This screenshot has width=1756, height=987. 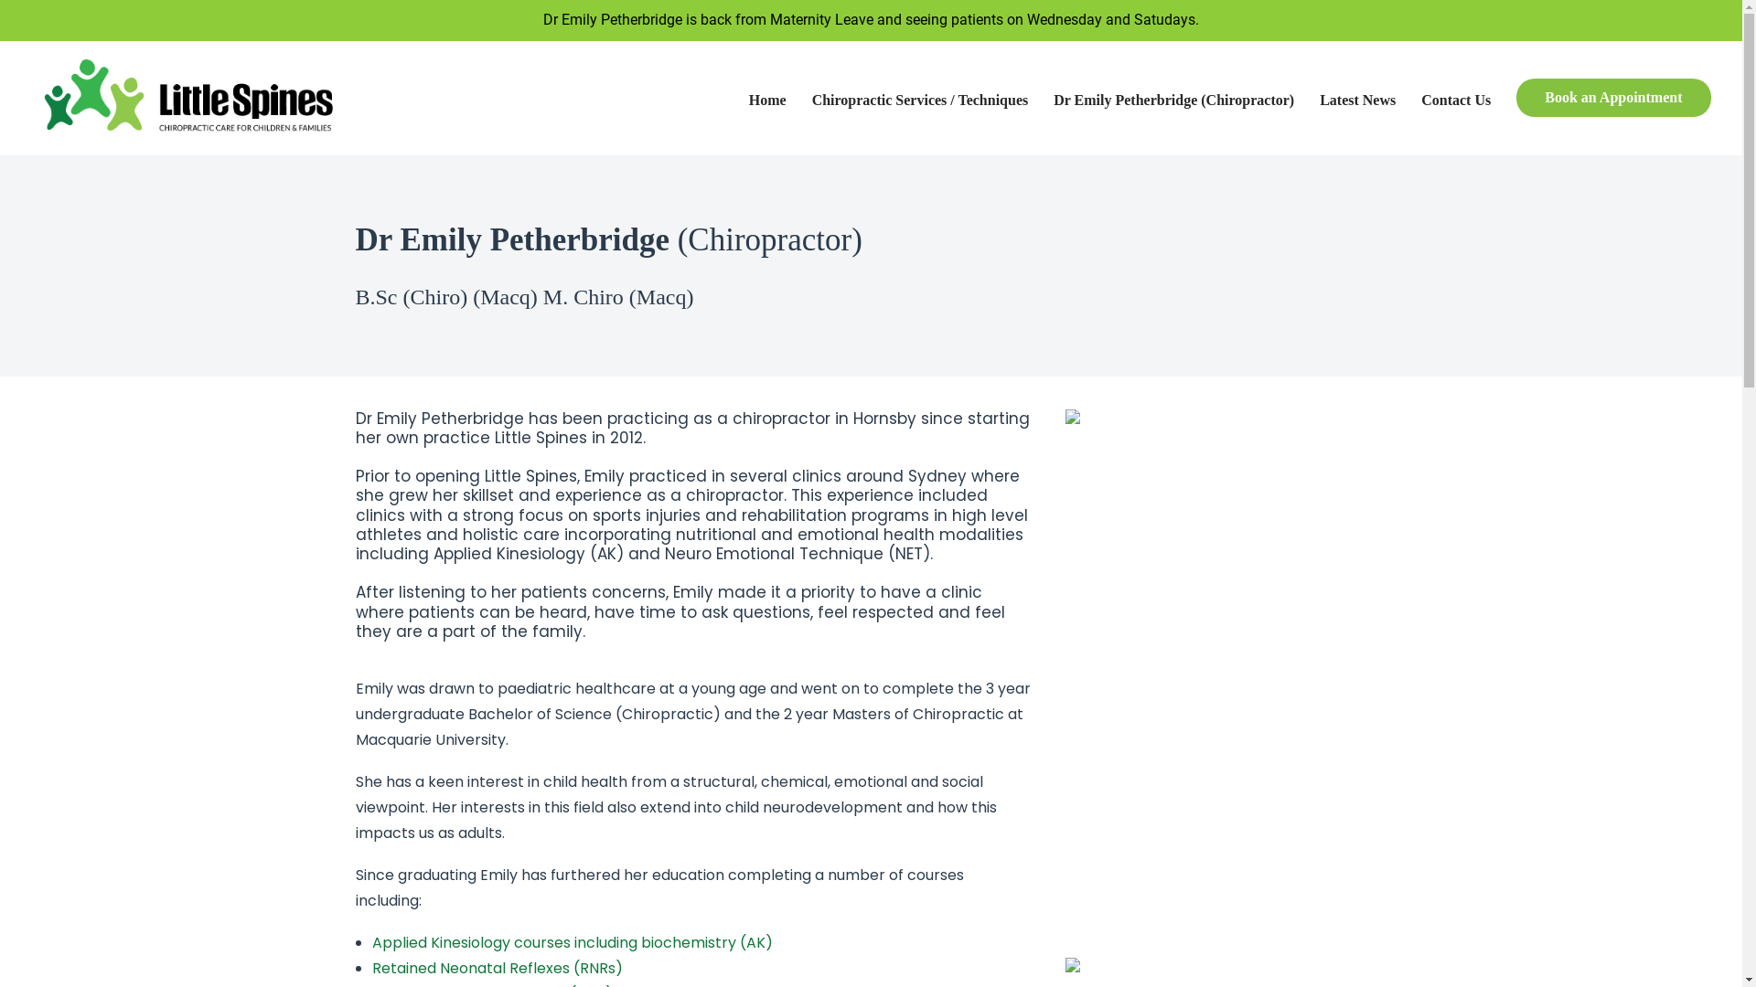 I want to click on Little-Spines-Dr-Emily-Petherbridge 1, so click(x=1226, y=651).